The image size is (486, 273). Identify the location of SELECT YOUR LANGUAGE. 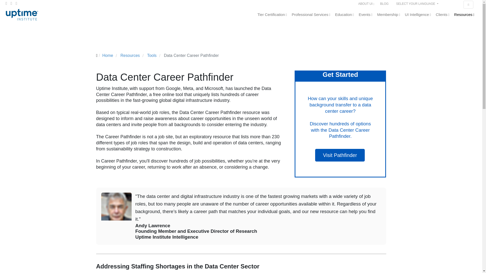
(417, 3).